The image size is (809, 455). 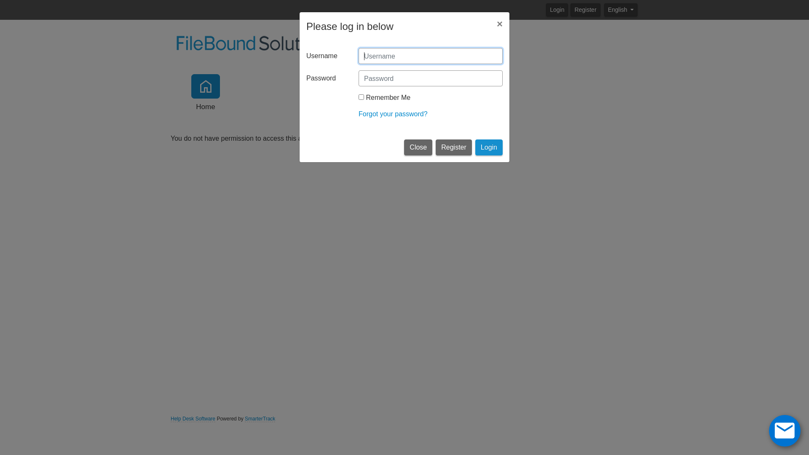 I want to click on English, so click(x=621, y=10).